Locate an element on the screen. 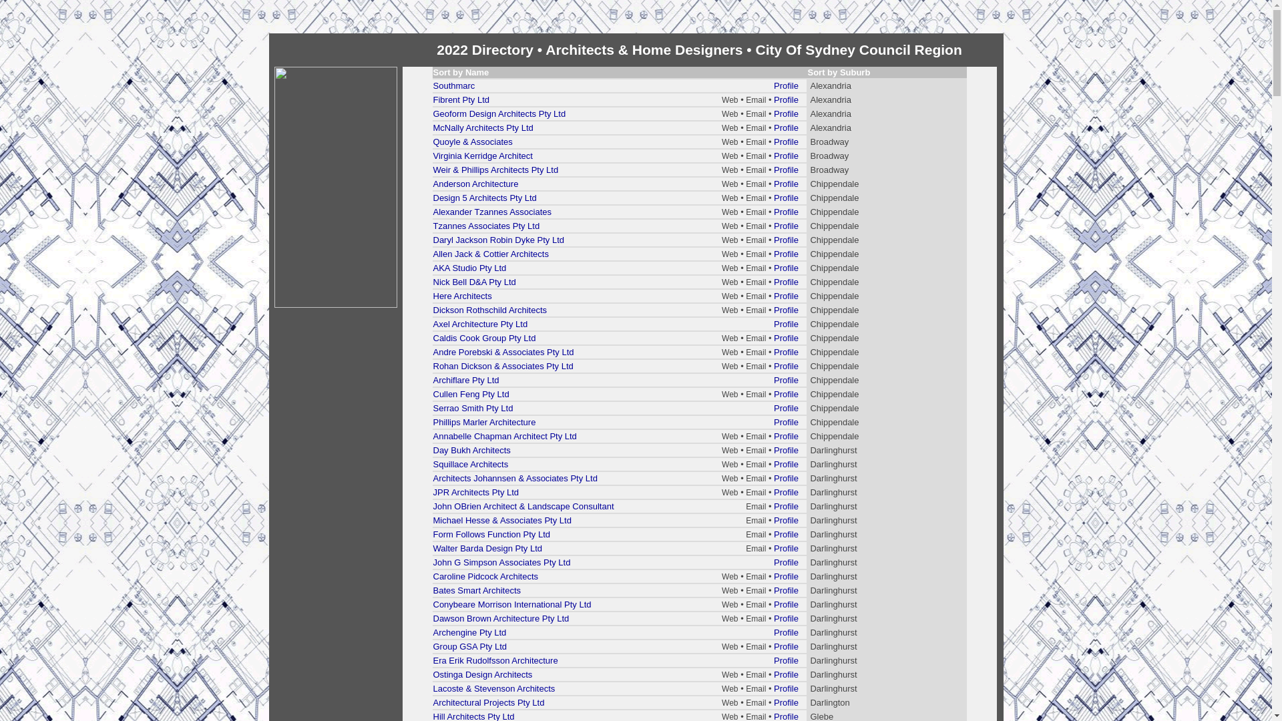 The image size is (1282, 721). Darlinghurst is located at coordinates (833, 465).